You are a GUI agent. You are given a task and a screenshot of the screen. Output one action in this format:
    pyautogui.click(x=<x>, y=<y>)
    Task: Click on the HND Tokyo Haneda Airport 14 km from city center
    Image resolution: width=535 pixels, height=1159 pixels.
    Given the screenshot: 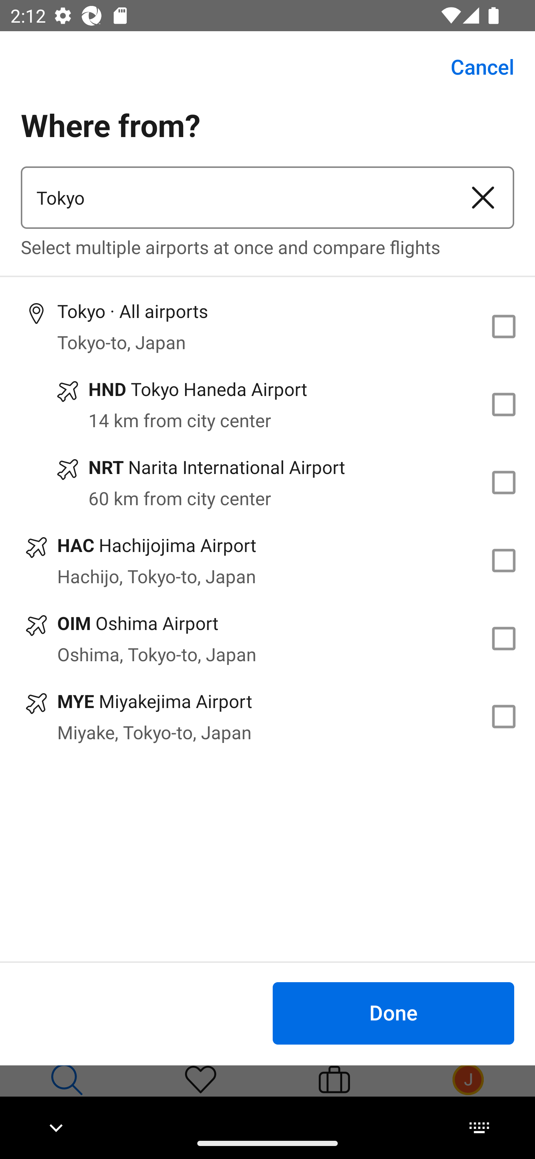 What is the action you would take?
    pyautogui.click(x=267, y=404)
    